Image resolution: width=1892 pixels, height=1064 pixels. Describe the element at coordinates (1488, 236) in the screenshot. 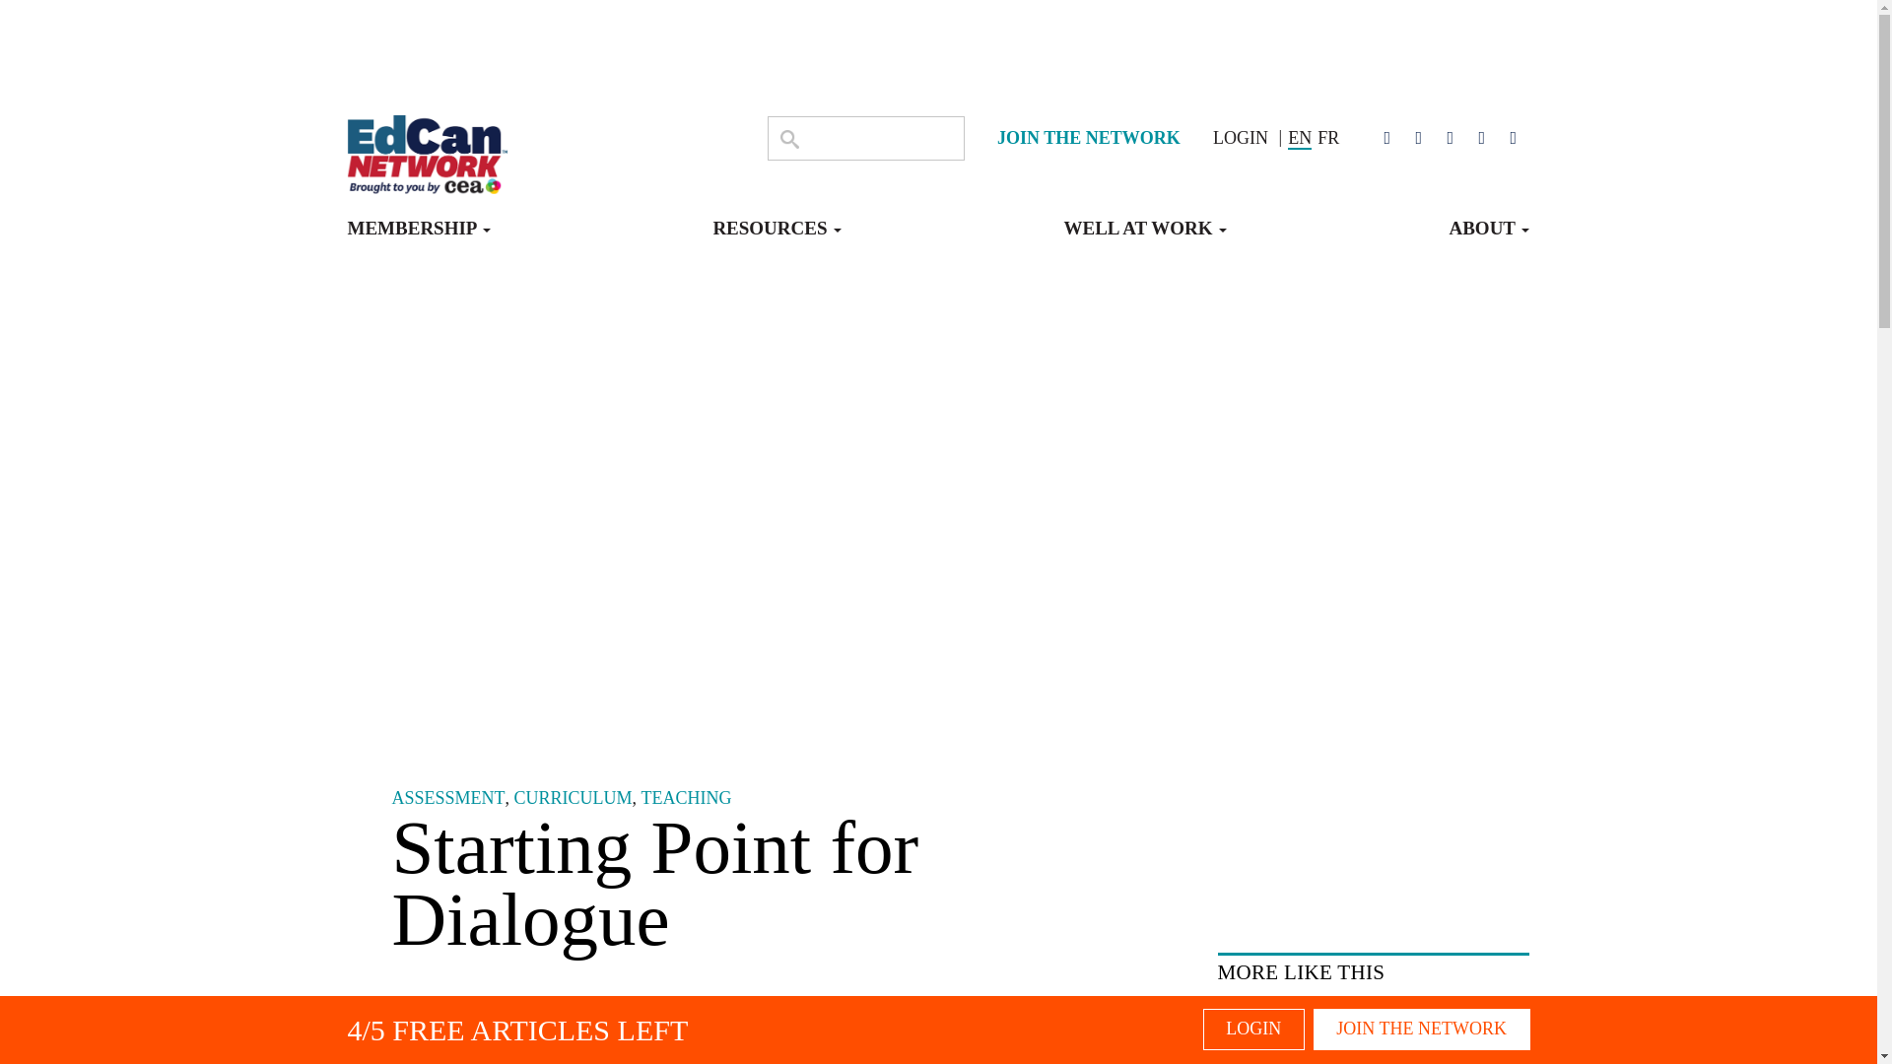

I see `ABOUT` at that location.